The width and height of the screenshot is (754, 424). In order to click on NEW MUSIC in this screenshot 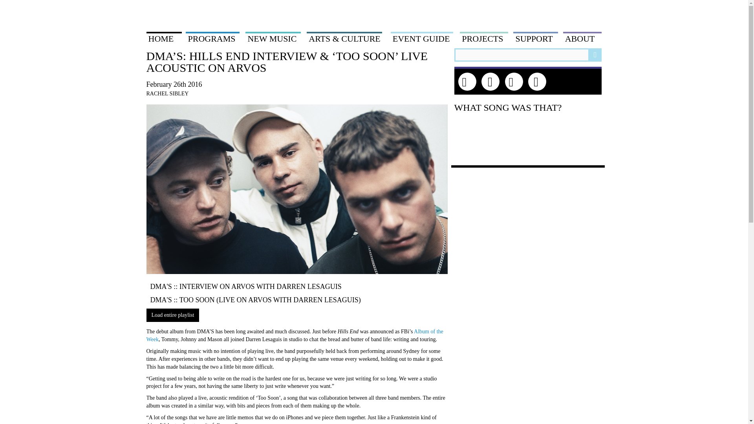, I will do `click(273, 38)`.